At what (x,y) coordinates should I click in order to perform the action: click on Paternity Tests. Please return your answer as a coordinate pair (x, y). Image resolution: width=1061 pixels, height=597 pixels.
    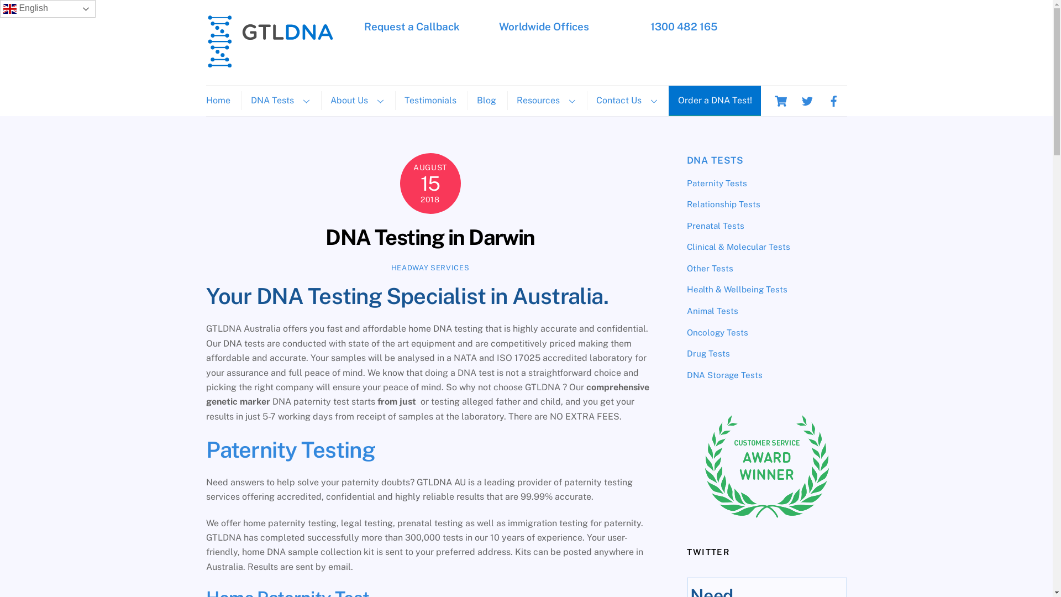
    Looking at the image, I should click on (716, 184).